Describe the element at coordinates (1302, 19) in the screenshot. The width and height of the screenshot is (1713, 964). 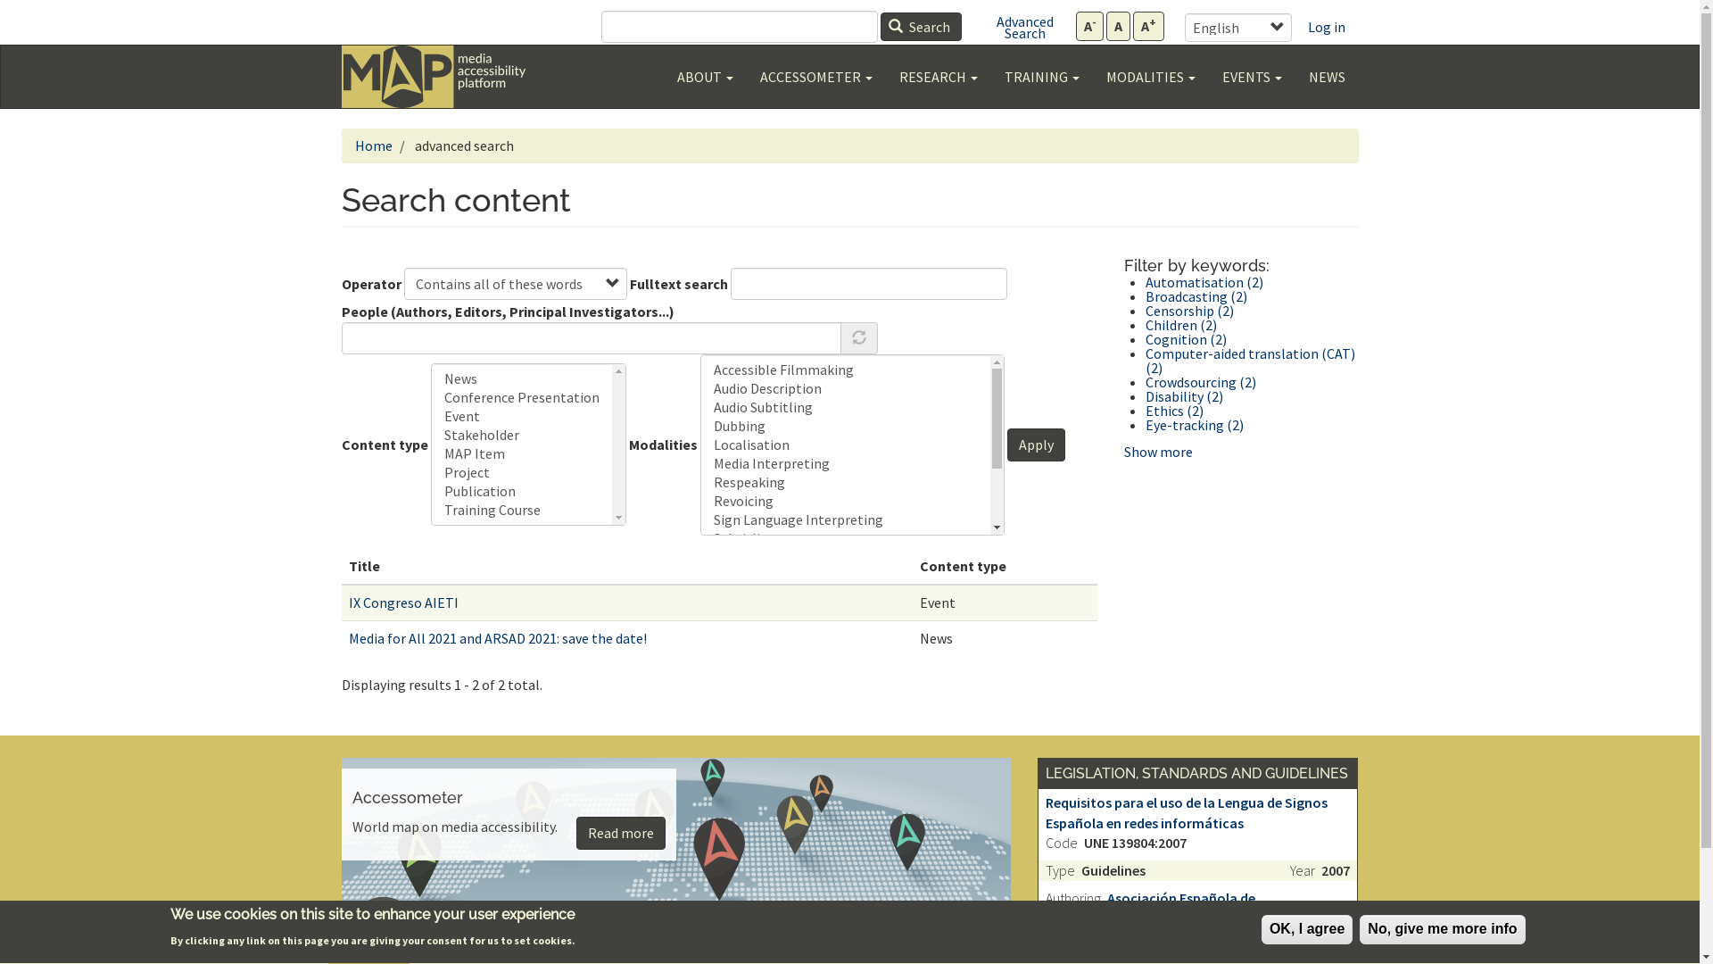
I see `Go` at that location.